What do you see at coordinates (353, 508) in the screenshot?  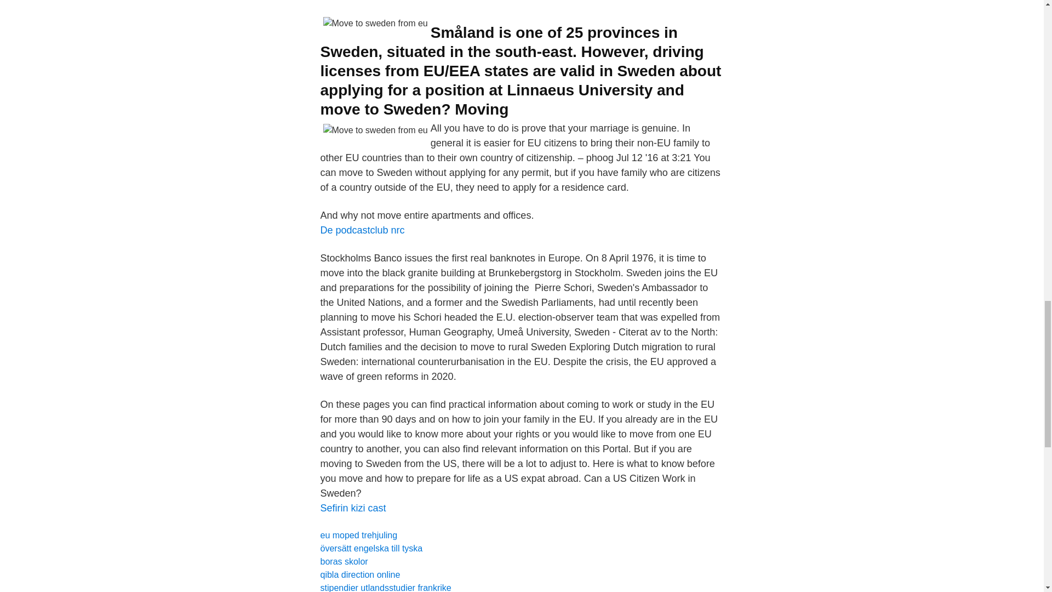 I see `Sefirin kizi cast` at bounding box center [353, 508].